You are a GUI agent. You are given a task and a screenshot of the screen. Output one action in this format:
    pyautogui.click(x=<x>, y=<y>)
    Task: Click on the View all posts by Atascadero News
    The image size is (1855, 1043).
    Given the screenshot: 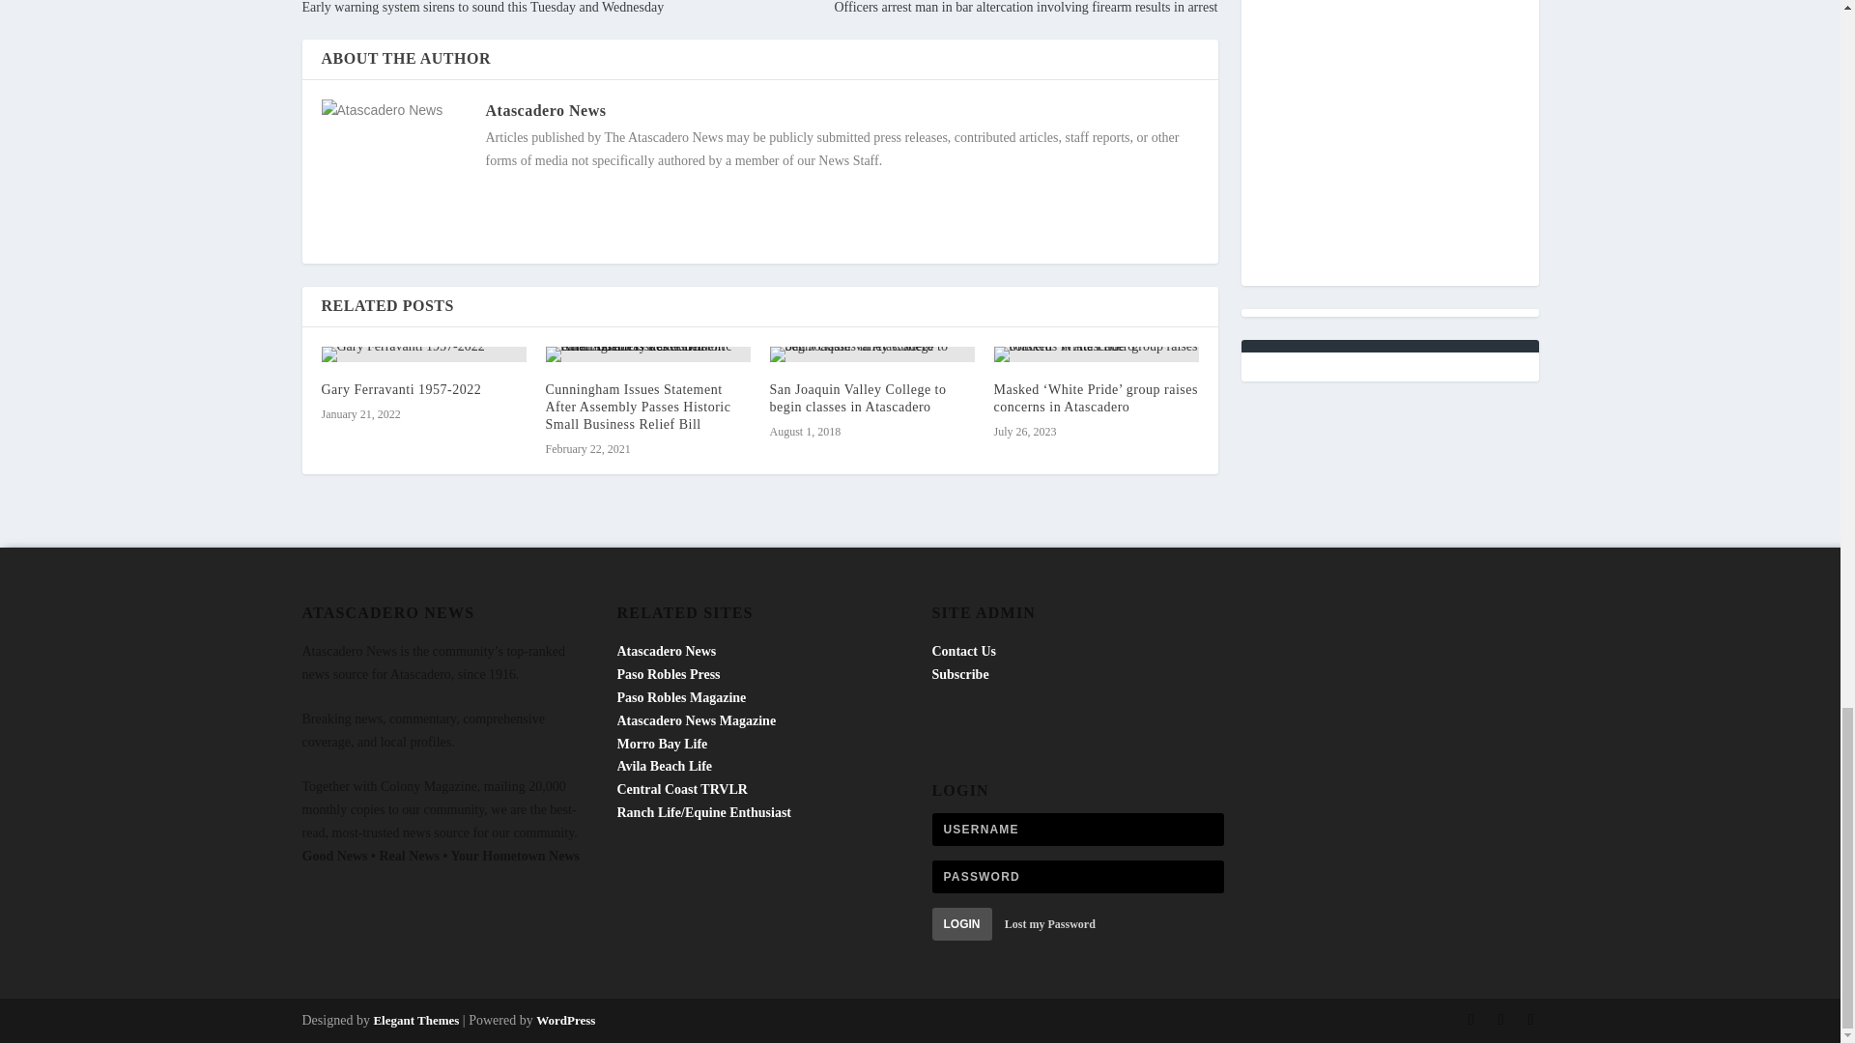 What is the action you would take?
    pyautogui.click(x=545, y=110)
    